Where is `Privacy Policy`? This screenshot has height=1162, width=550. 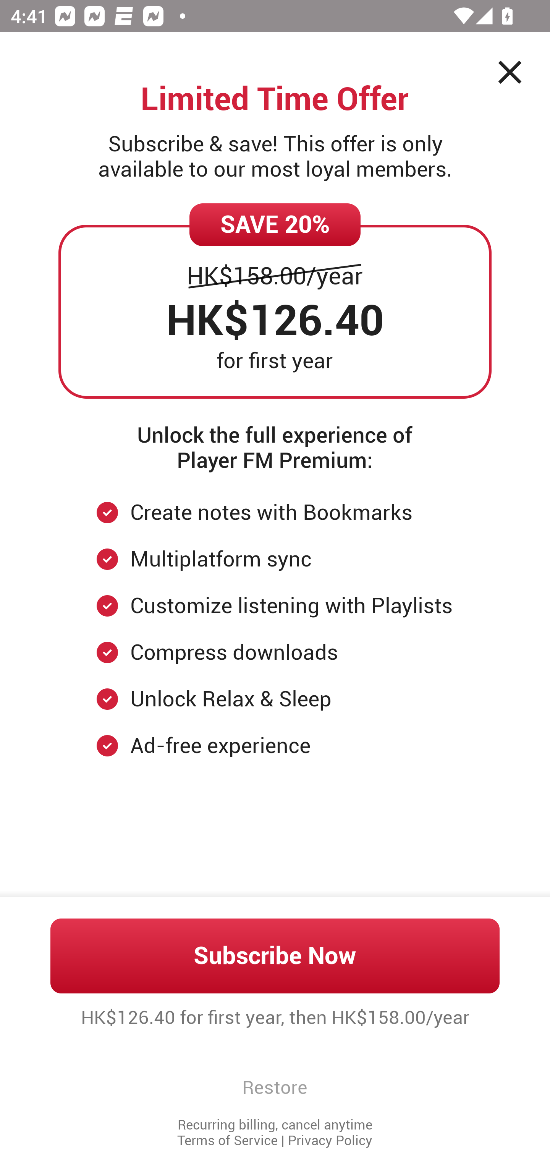
Privacy Policy is located at coordinates (330, 1141).